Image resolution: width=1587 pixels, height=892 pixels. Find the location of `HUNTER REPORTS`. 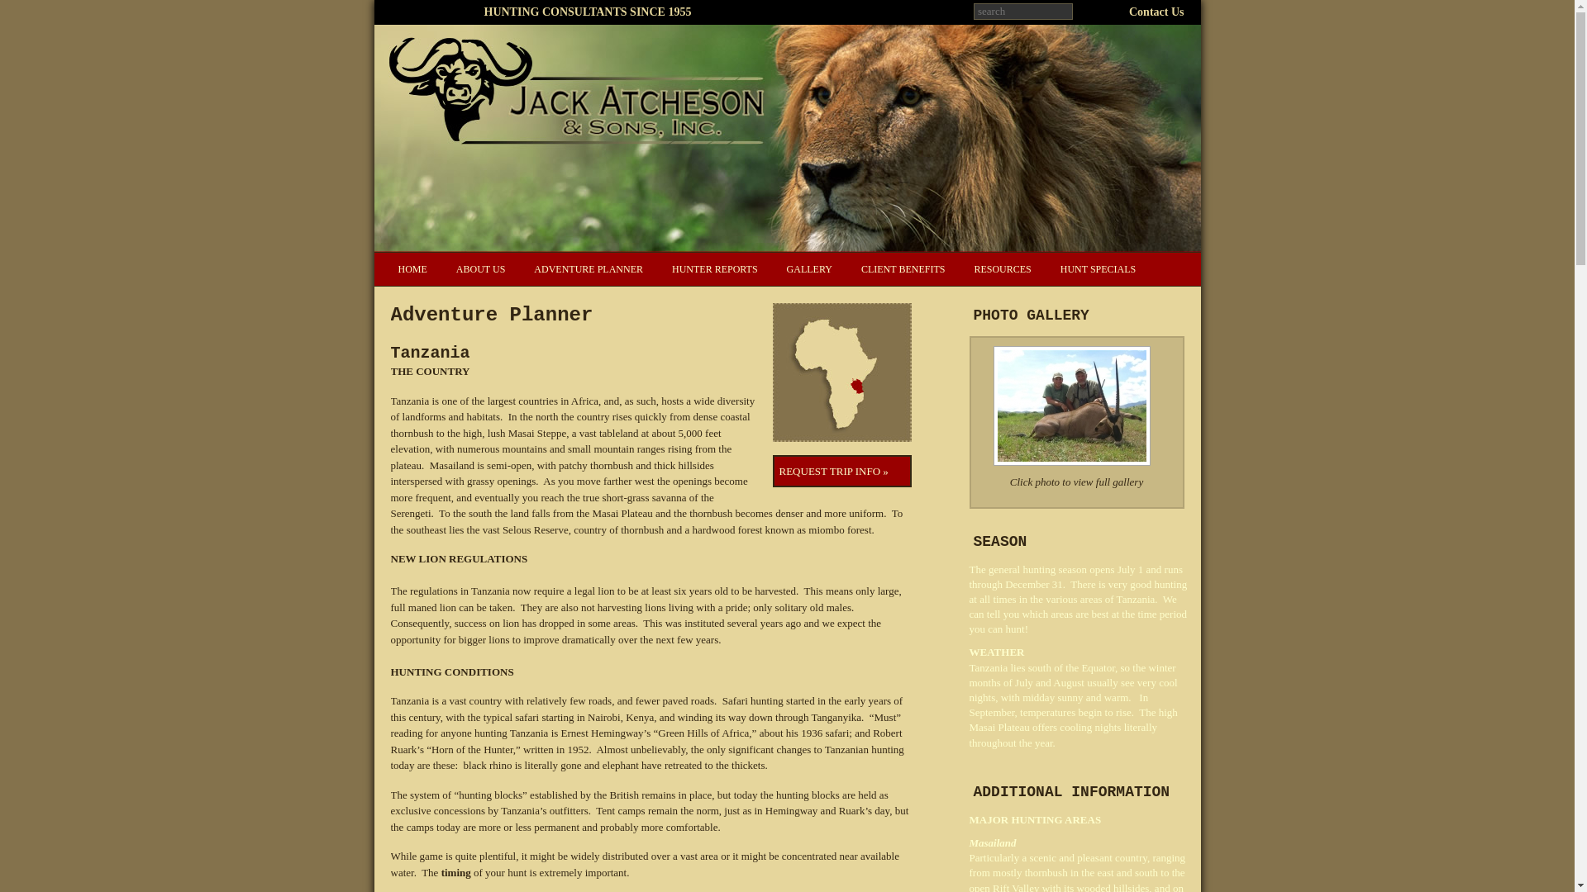

HUNTER REPORTS is located at coordinates (717, 268).